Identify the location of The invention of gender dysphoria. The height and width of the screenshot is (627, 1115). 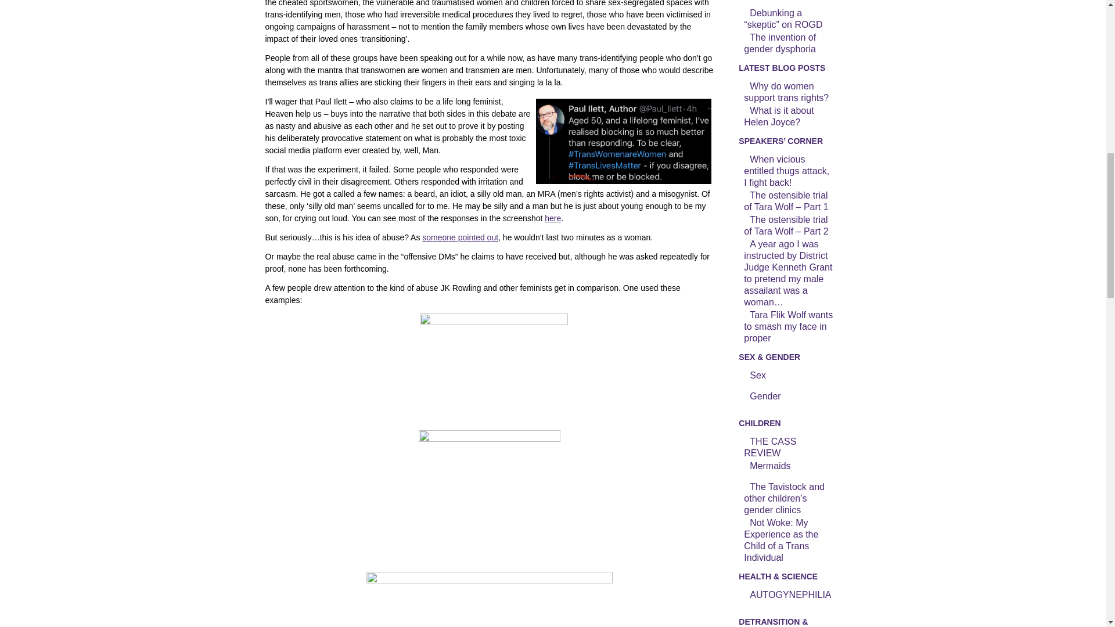
(789, 44).